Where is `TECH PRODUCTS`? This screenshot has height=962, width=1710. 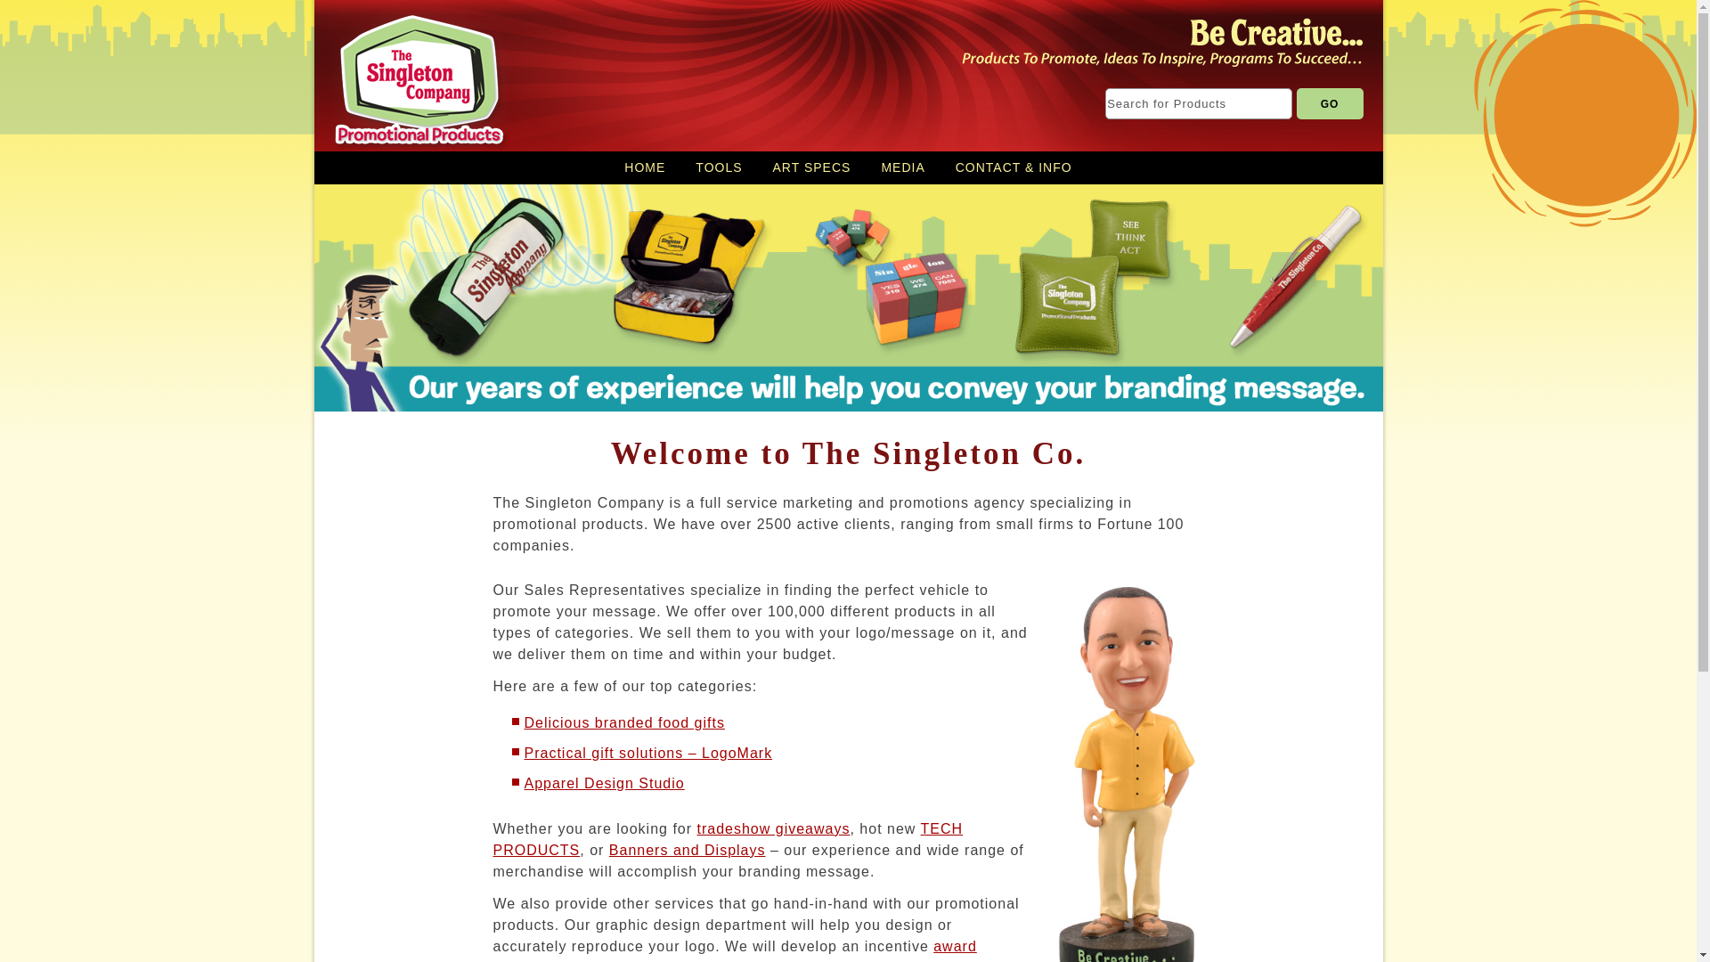
TECH PRODUCTS is located at coordinates (729, 839).